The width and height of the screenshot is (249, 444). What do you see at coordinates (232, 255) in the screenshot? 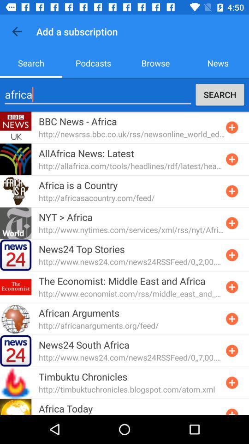
I see `add subscription` at bounding box center [232, 255].